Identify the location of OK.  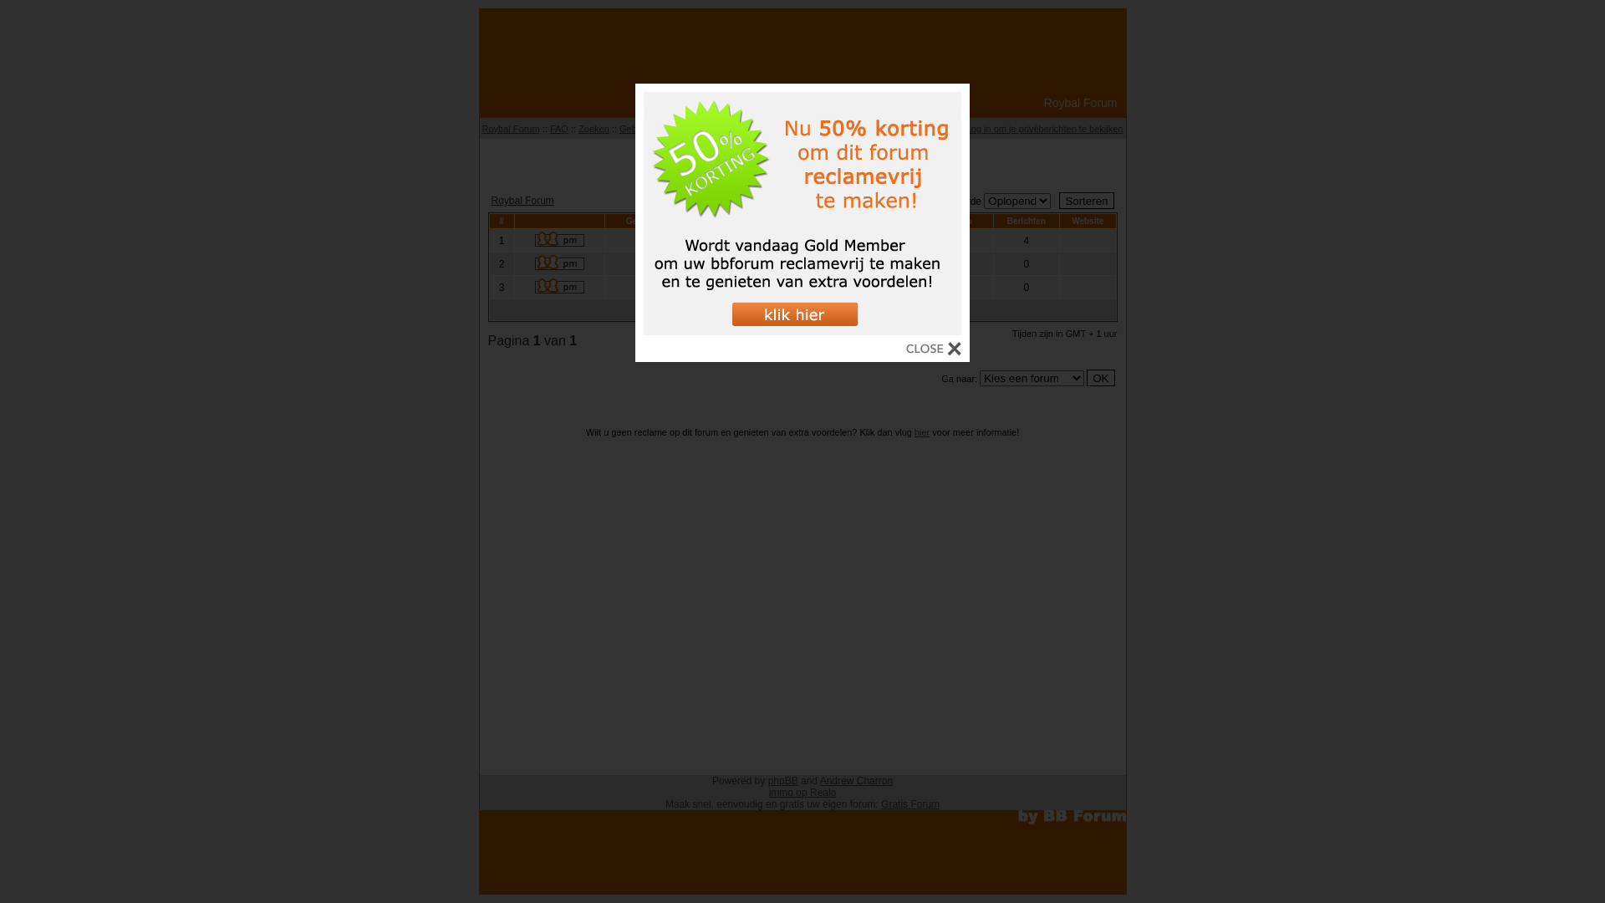
(1100, 378).